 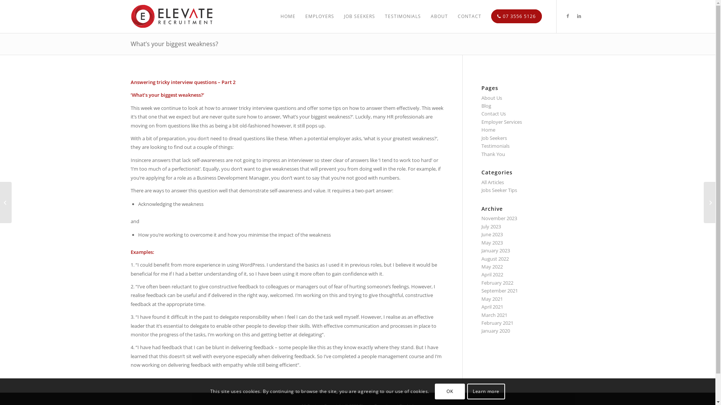 I want to click on April 2021, so click(x=492, y=307).